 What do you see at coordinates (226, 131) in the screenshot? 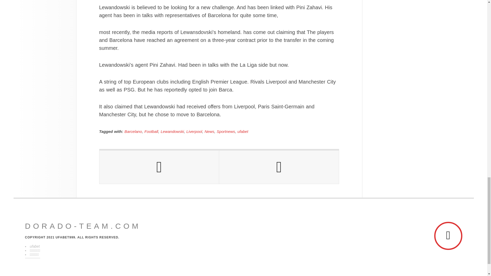
I see `Sportnews` at bounding box center [226, 131].